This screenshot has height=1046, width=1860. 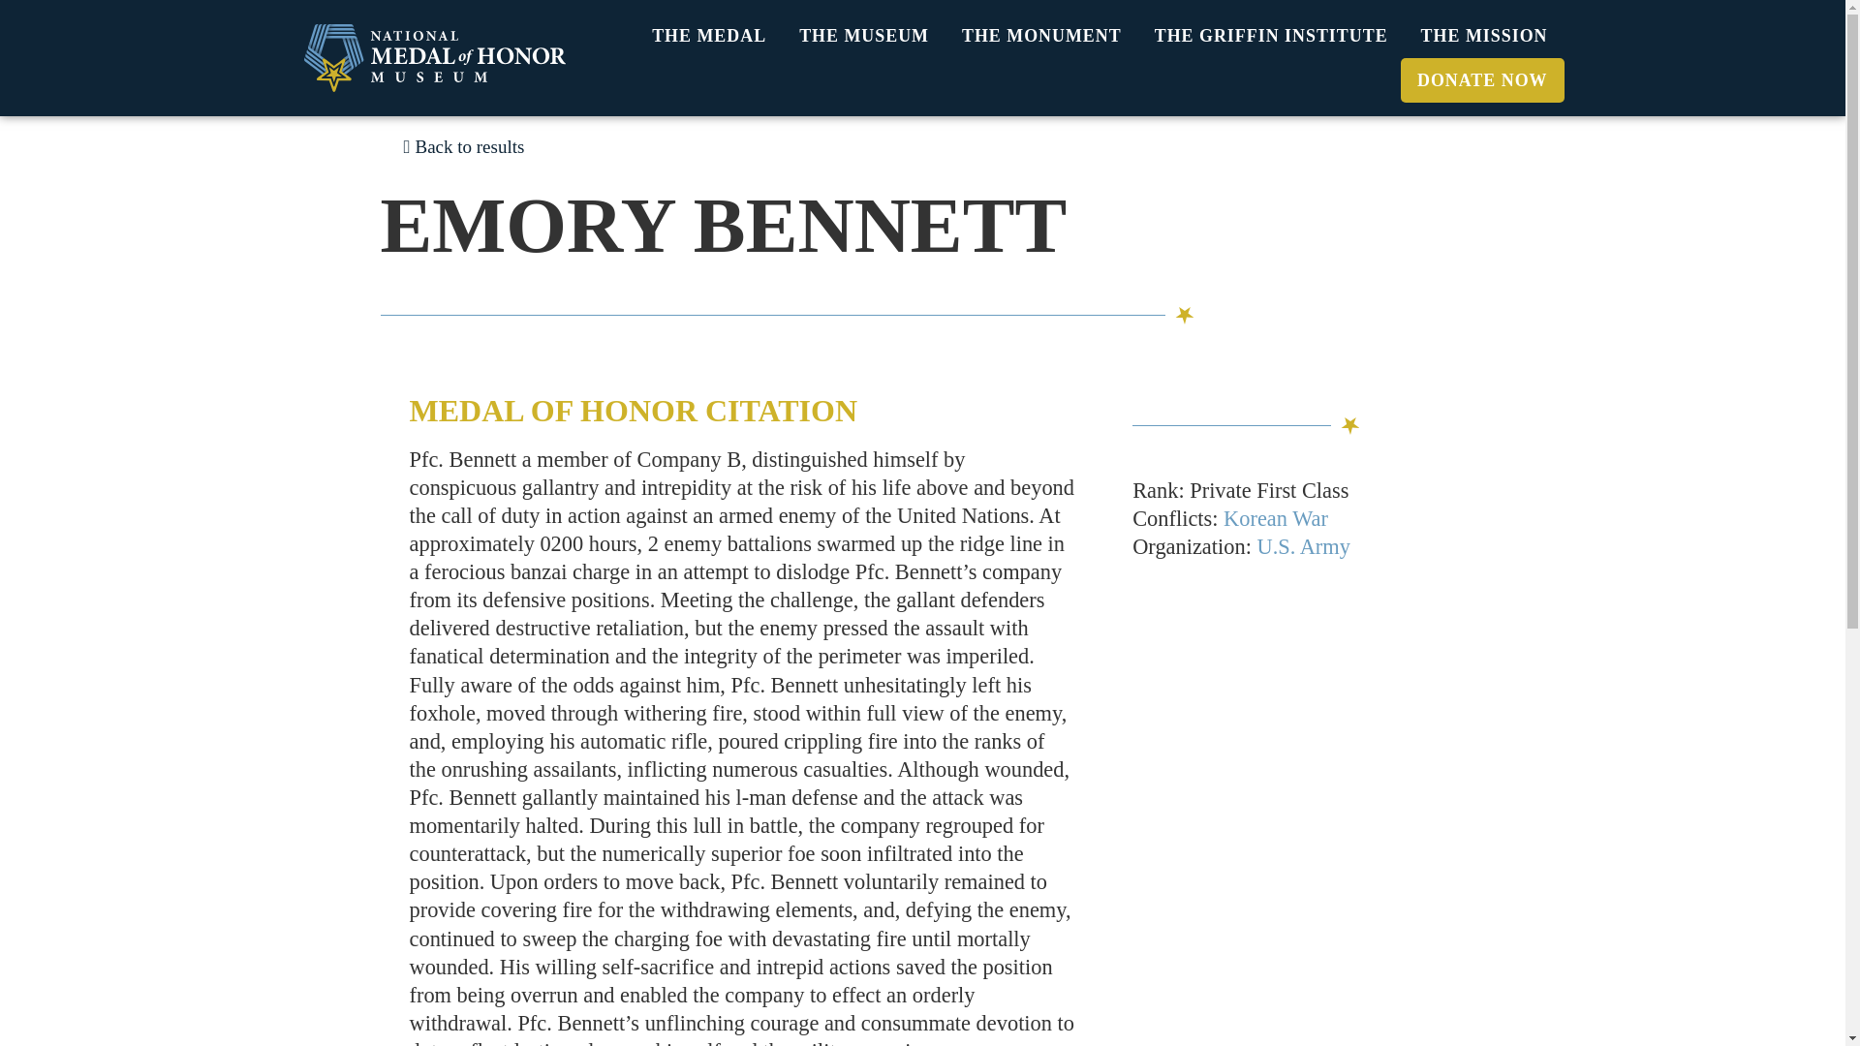 What do you see at coordinates (1484, 36) in the screenshot?
I see `THE MISSION` at bounding box center [1484, 36].